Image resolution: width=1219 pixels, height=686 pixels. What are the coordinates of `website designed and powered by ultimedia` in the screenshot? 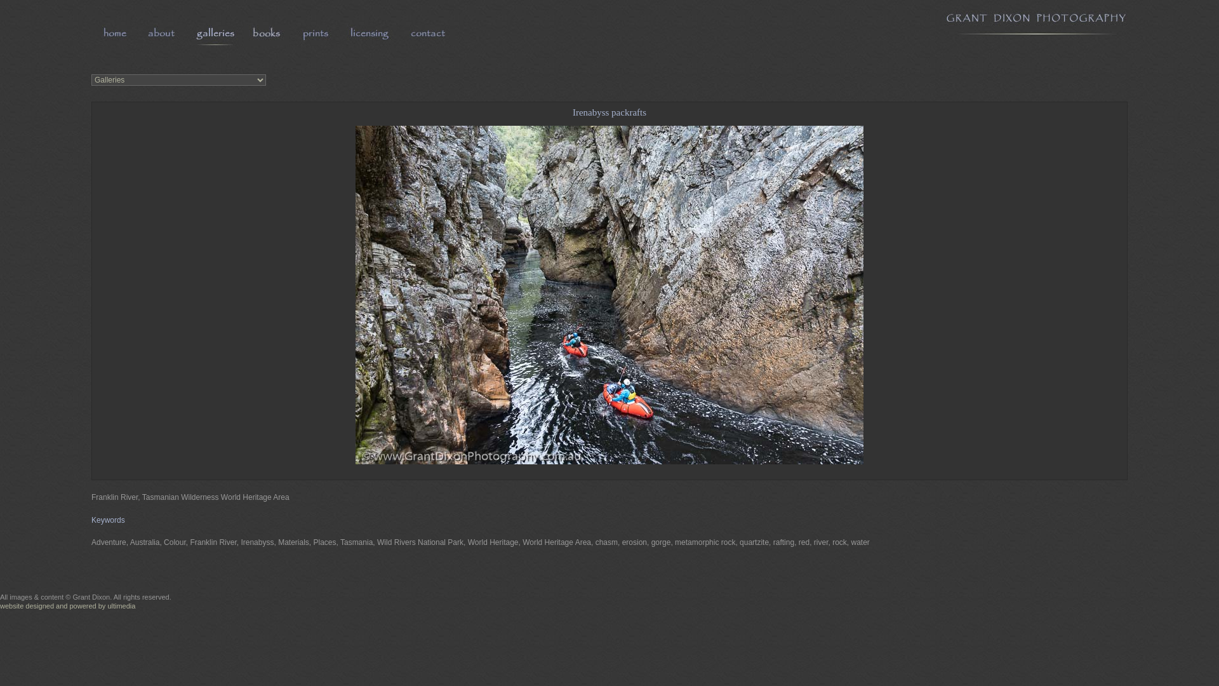 It's located at (67, 606).